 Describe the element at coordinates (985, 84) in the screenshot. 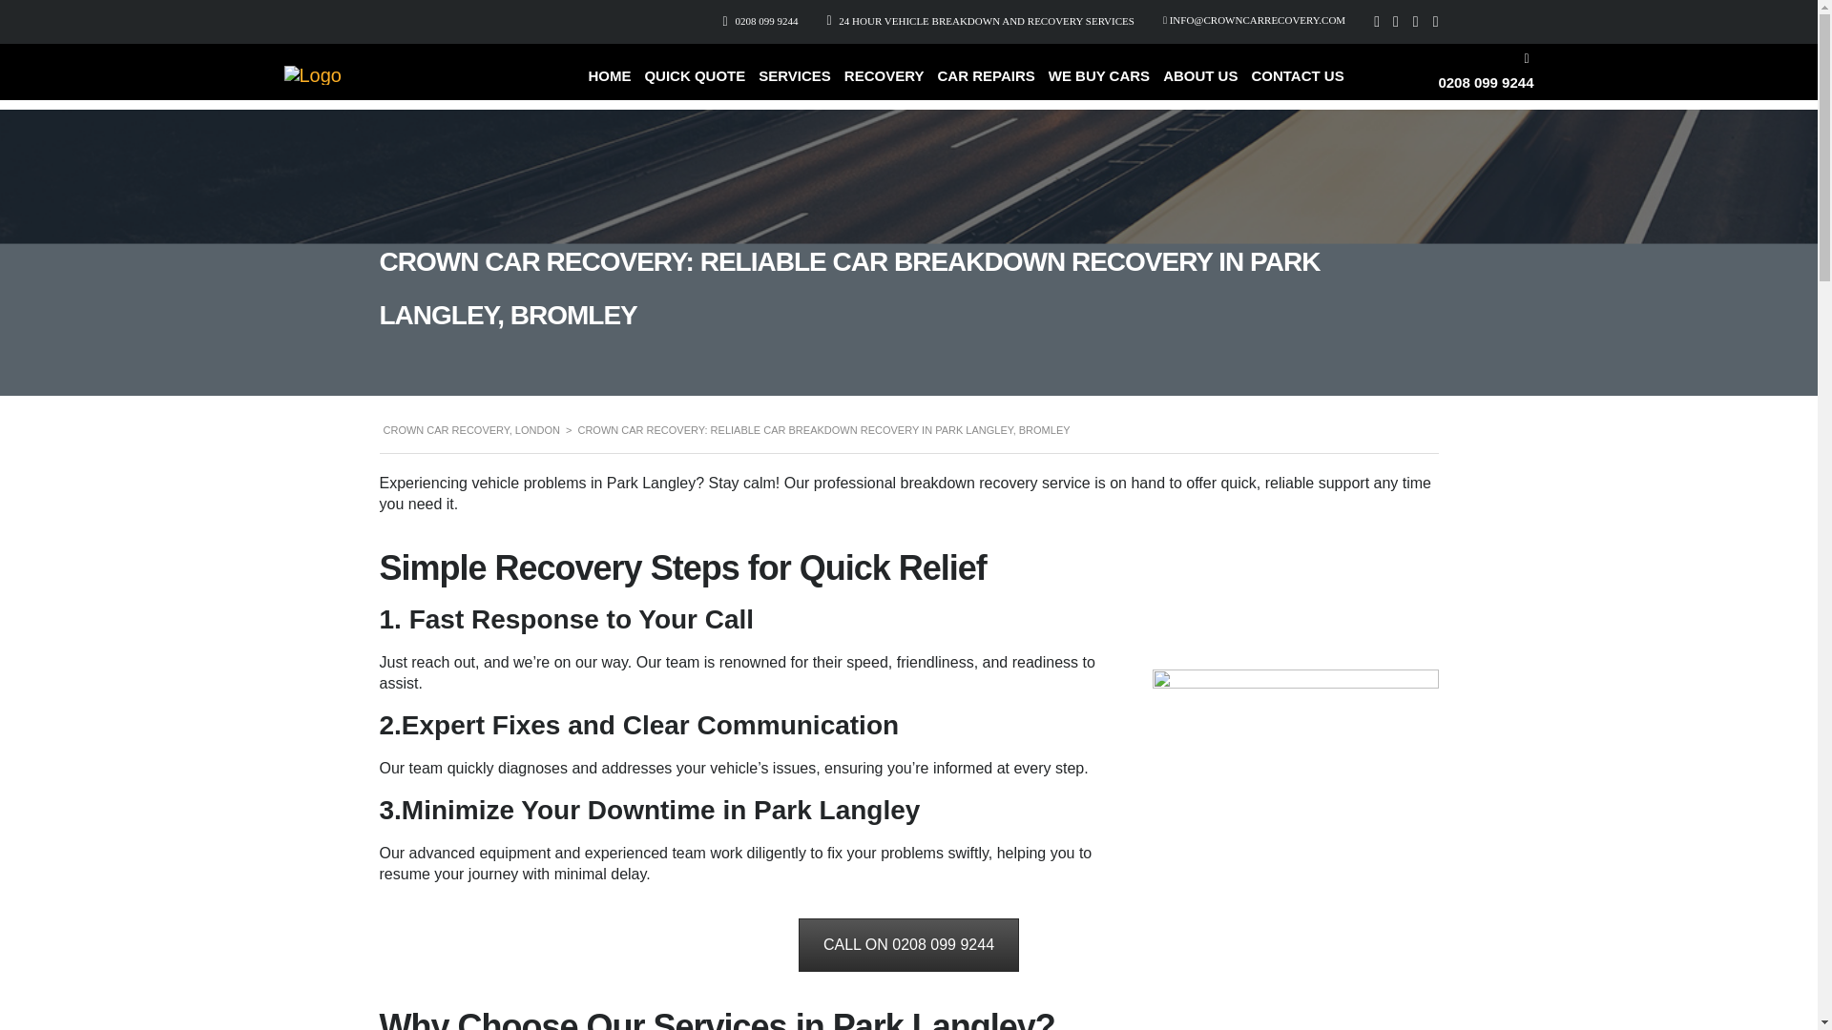

I see `CAR REPAIRS` at that location.